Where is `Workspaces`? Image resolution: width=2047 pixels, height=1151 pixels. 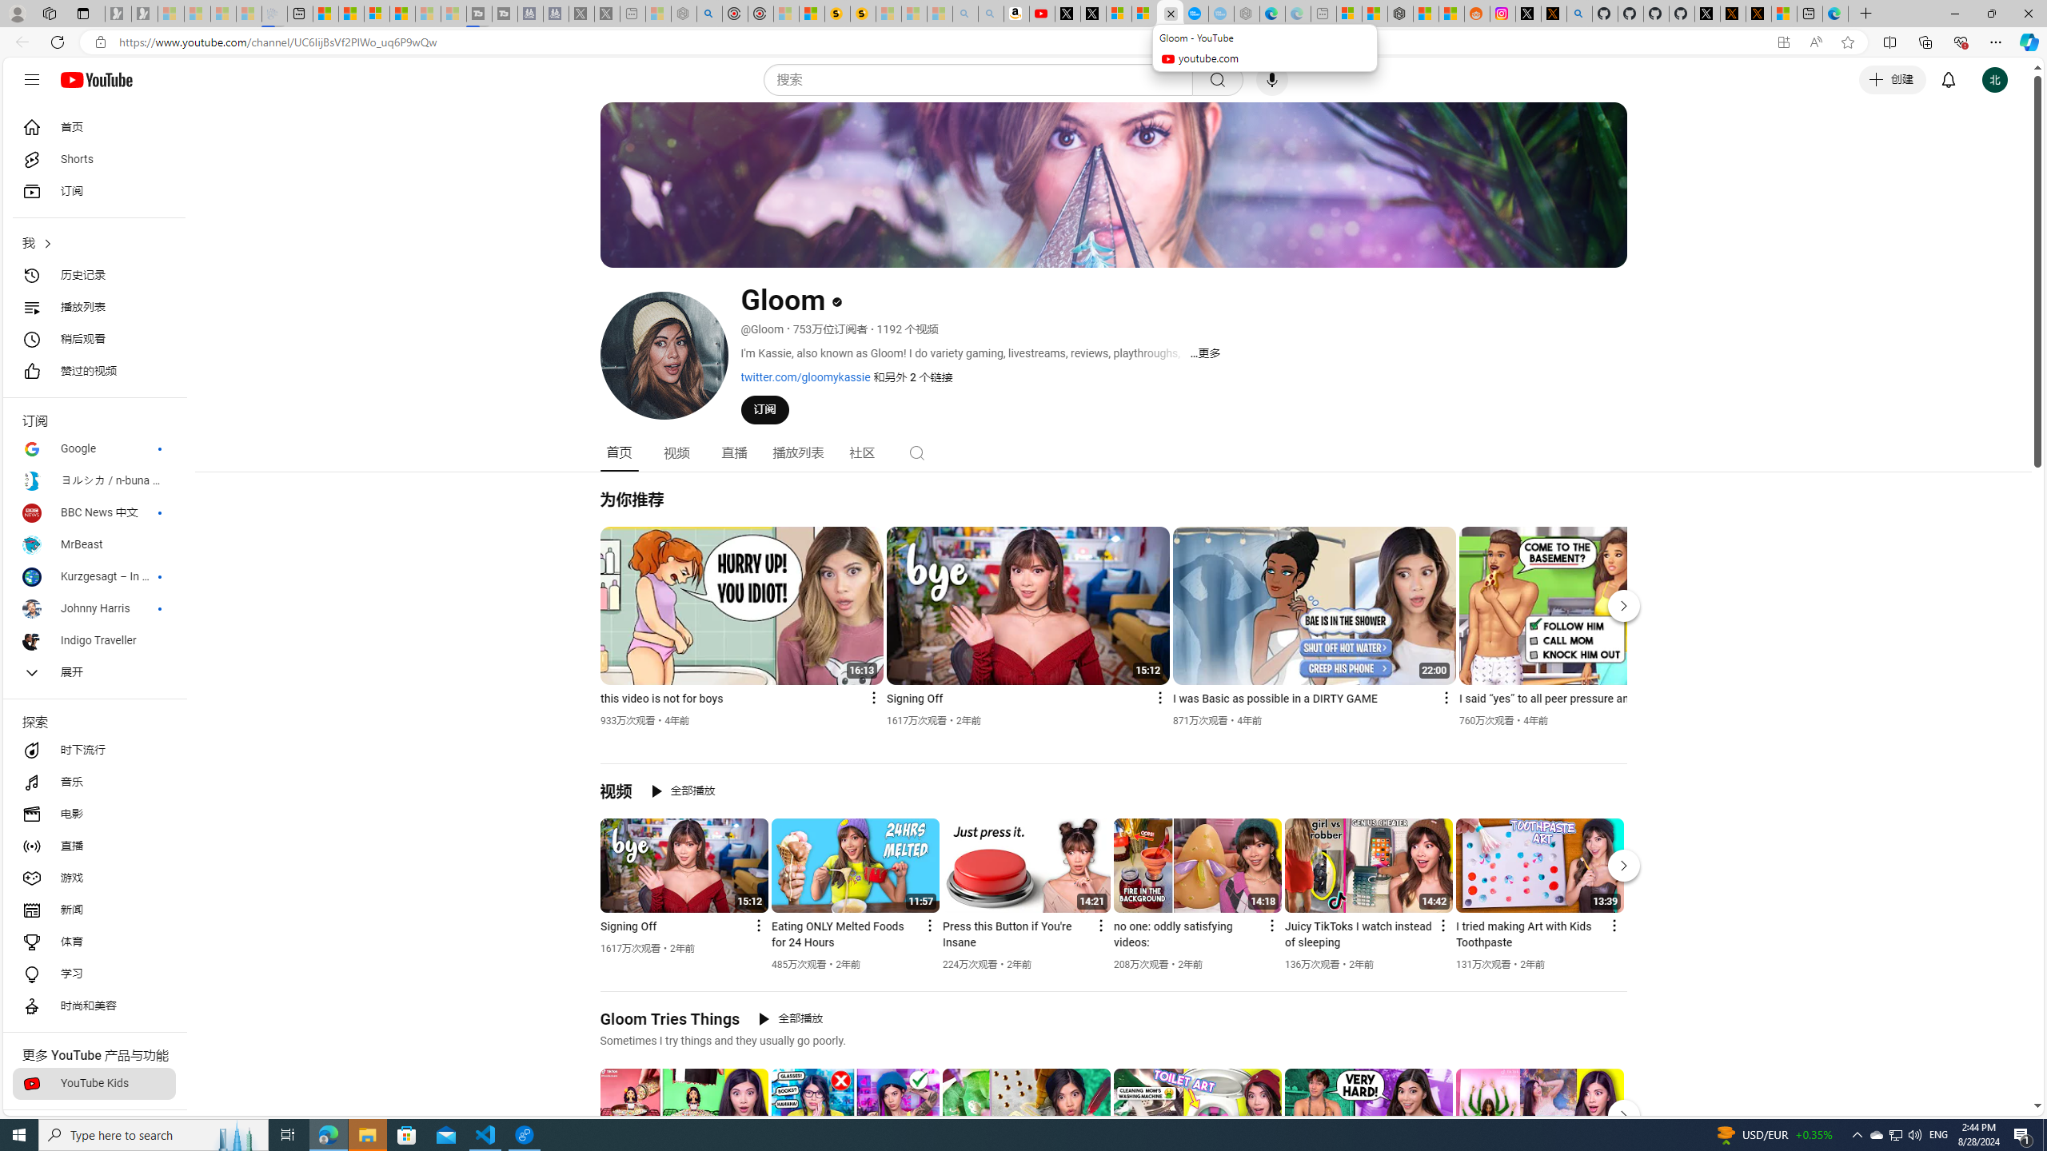 Workspaces is located at coordinates (49, 13).